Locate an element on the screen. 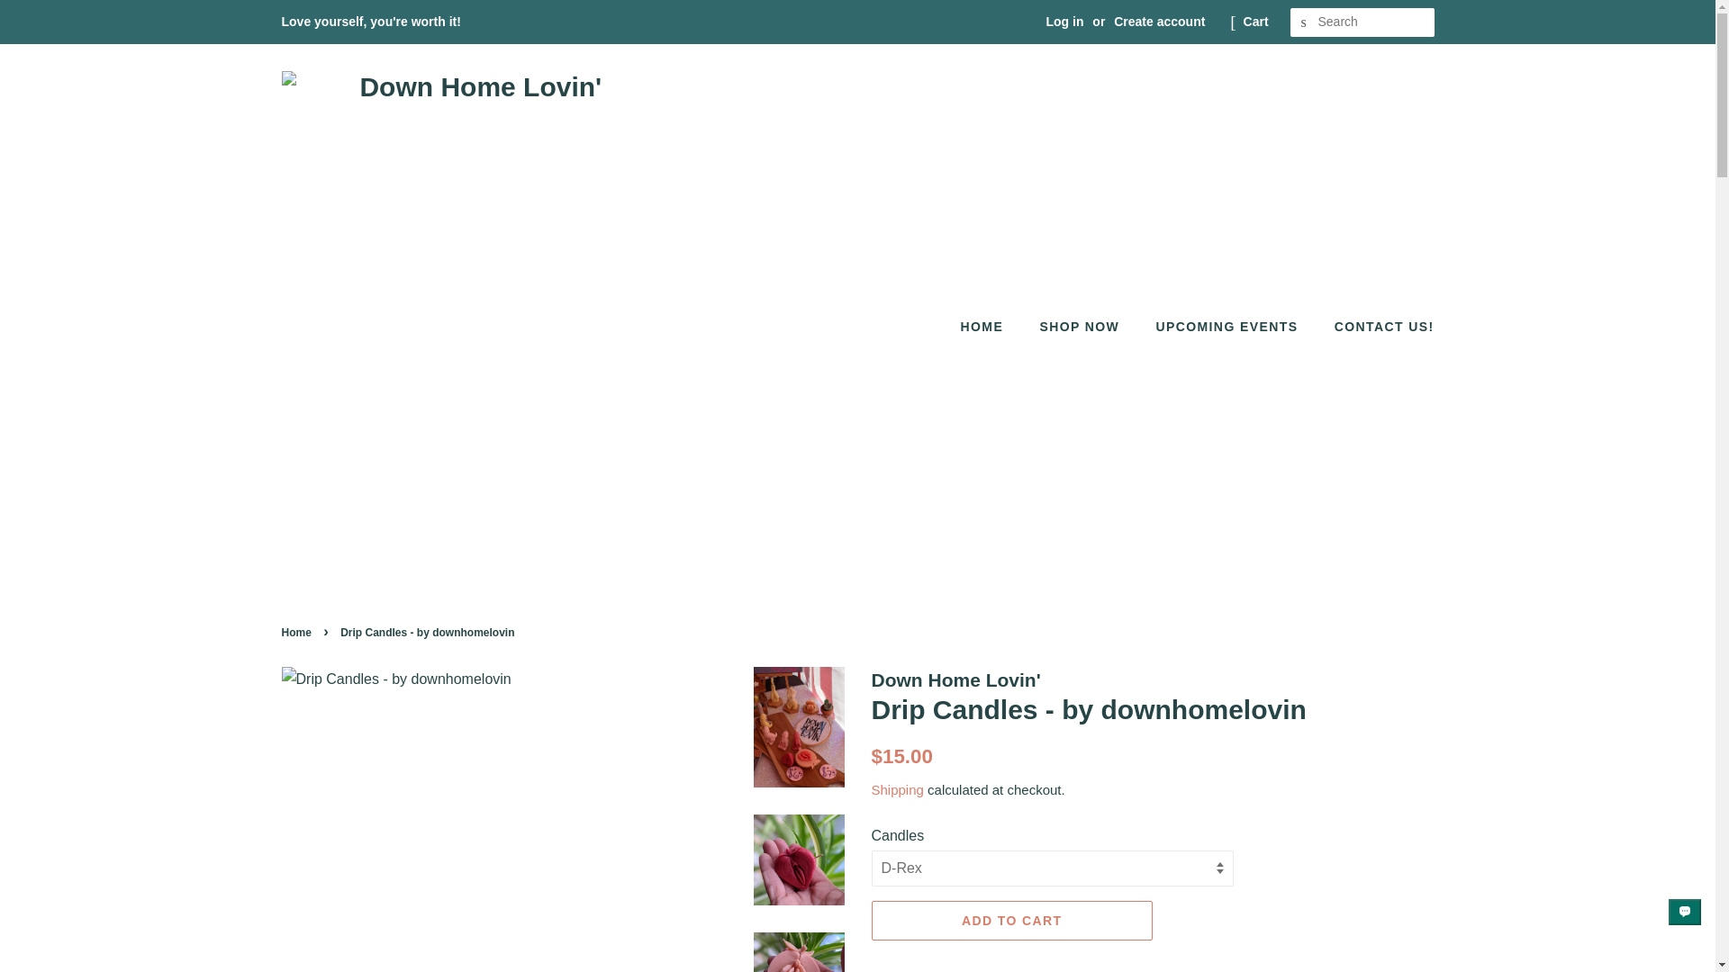 The width and height of the screenshot is (1729, 972). Back to the frontpage is located at coordinates (297, 632).